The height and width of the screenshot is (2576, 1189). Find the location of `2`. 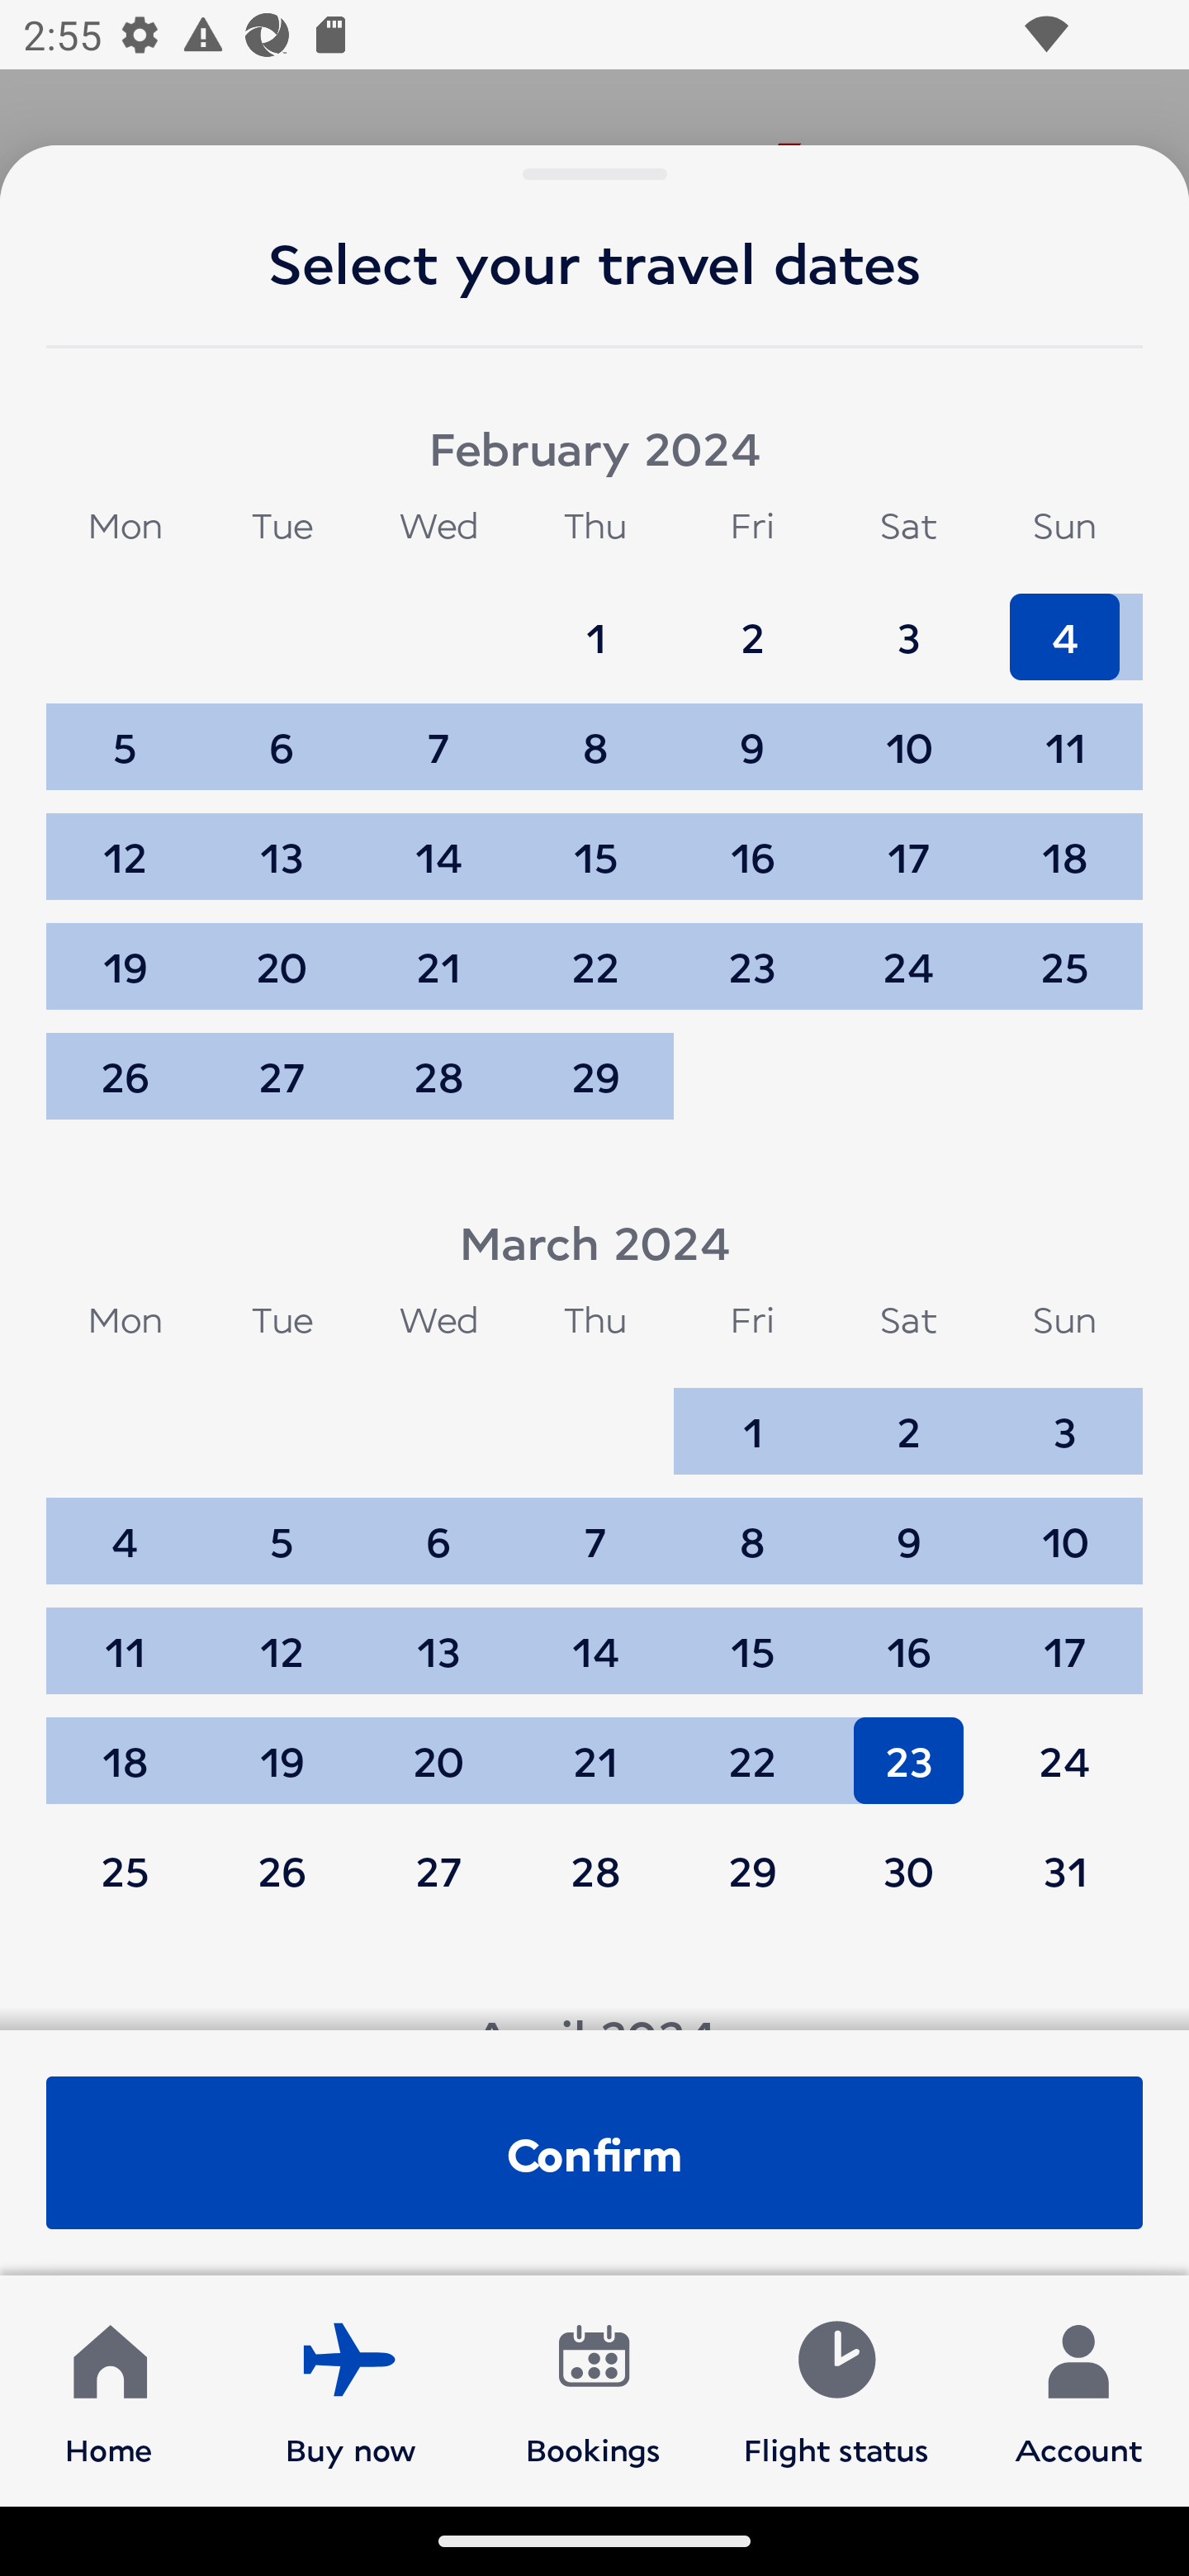

2 is located at coordinates (752, 623).